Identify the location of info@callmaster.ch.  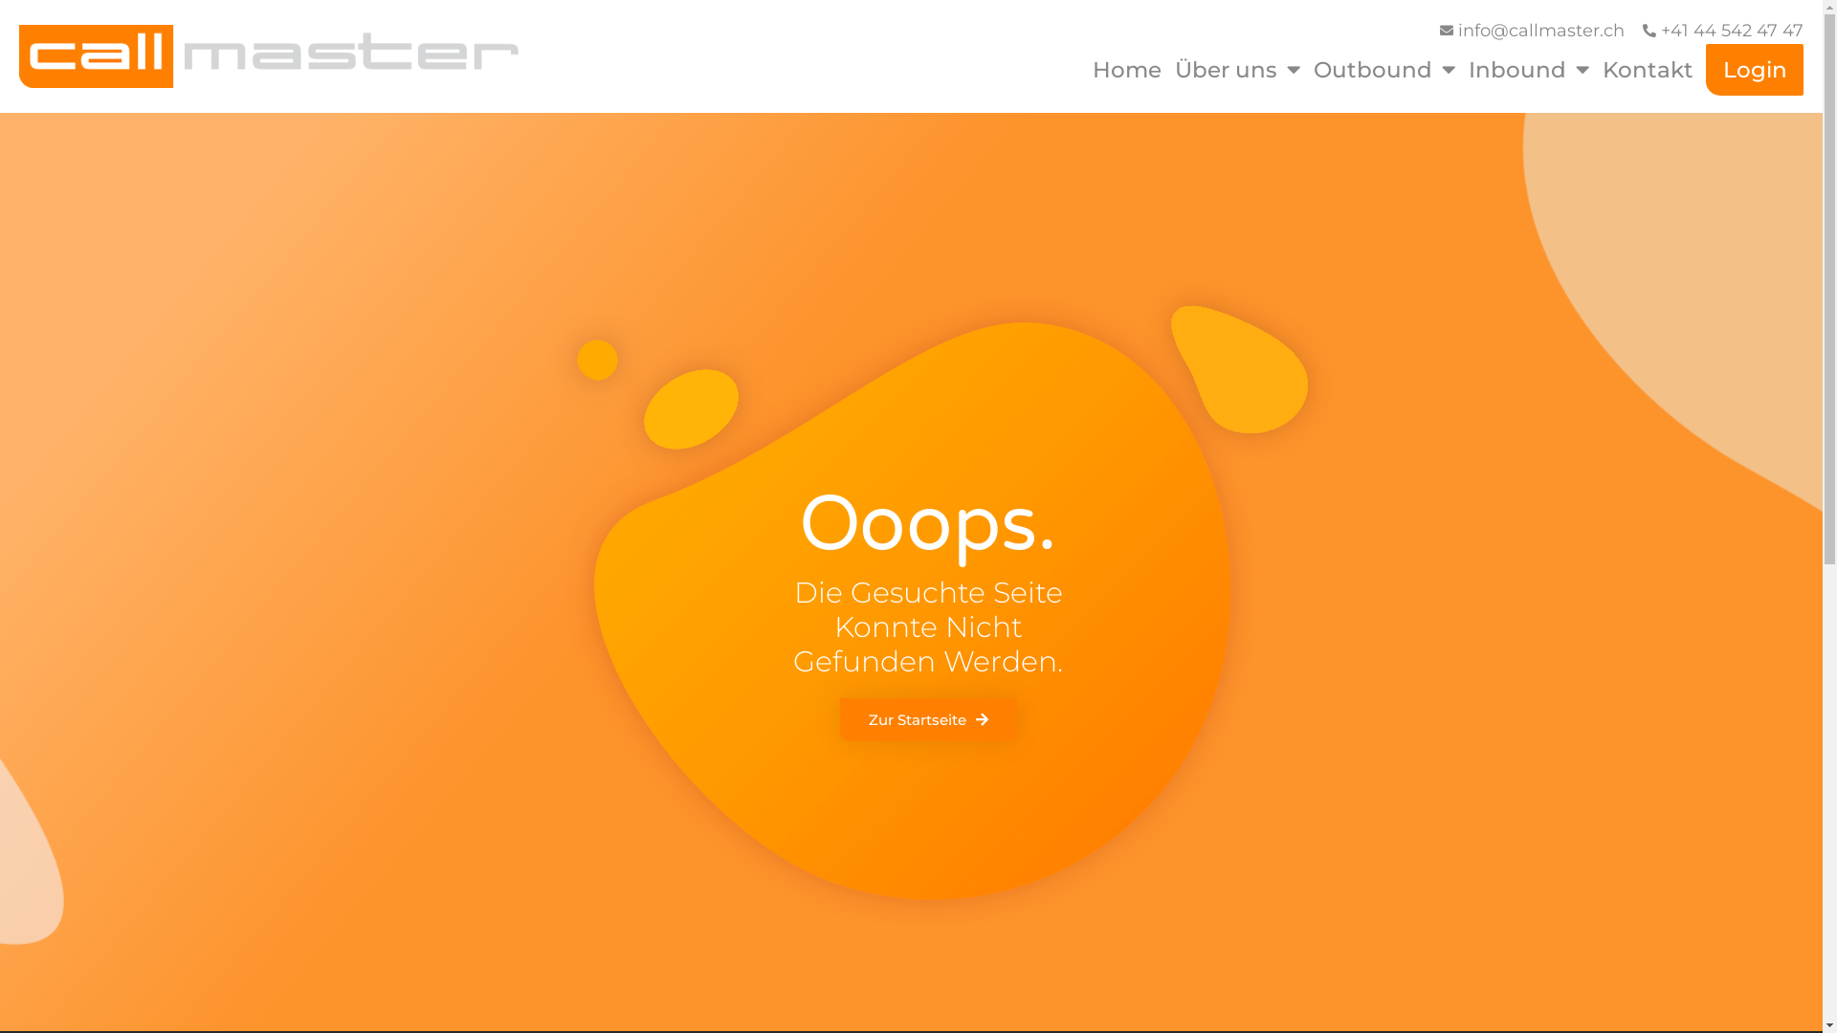
(1531, 31).